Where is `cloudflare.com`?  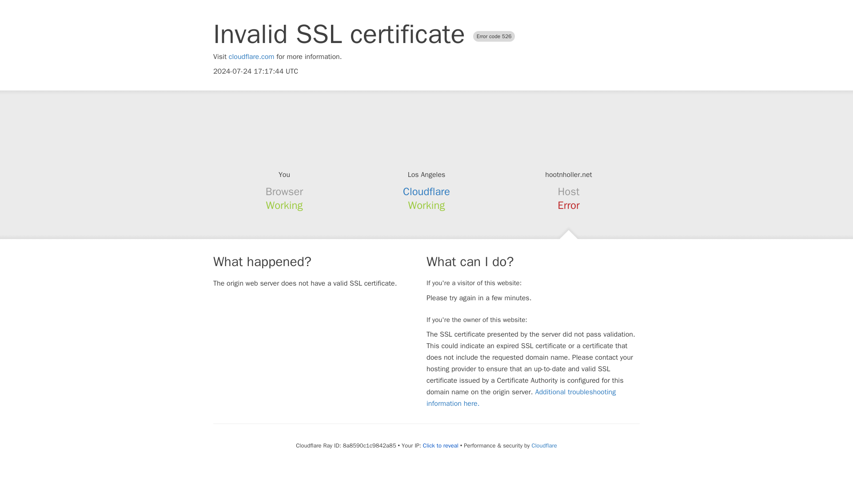
cloudflare.com is located at coordinates (251, 57).